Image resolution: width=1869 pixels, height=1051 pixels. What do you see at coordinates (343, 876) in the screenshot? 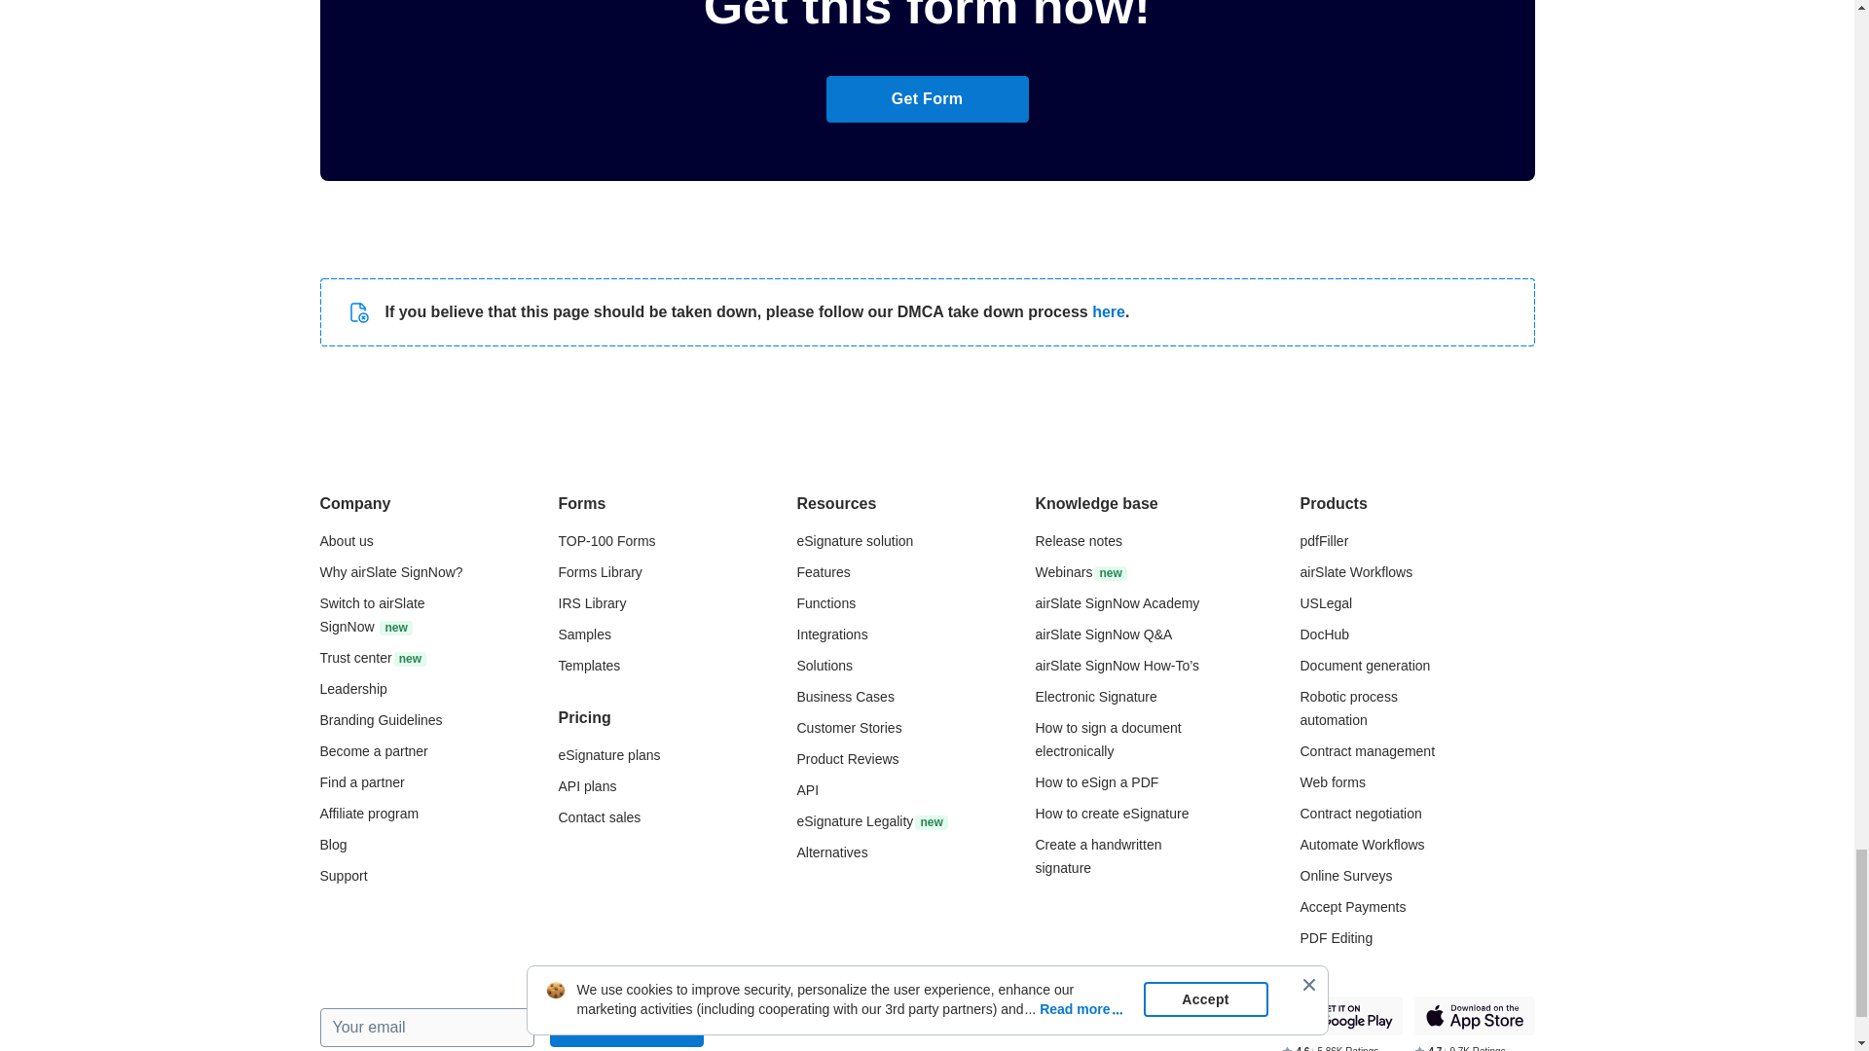
I see `Go to the support center` at bounding box center [343, 876].